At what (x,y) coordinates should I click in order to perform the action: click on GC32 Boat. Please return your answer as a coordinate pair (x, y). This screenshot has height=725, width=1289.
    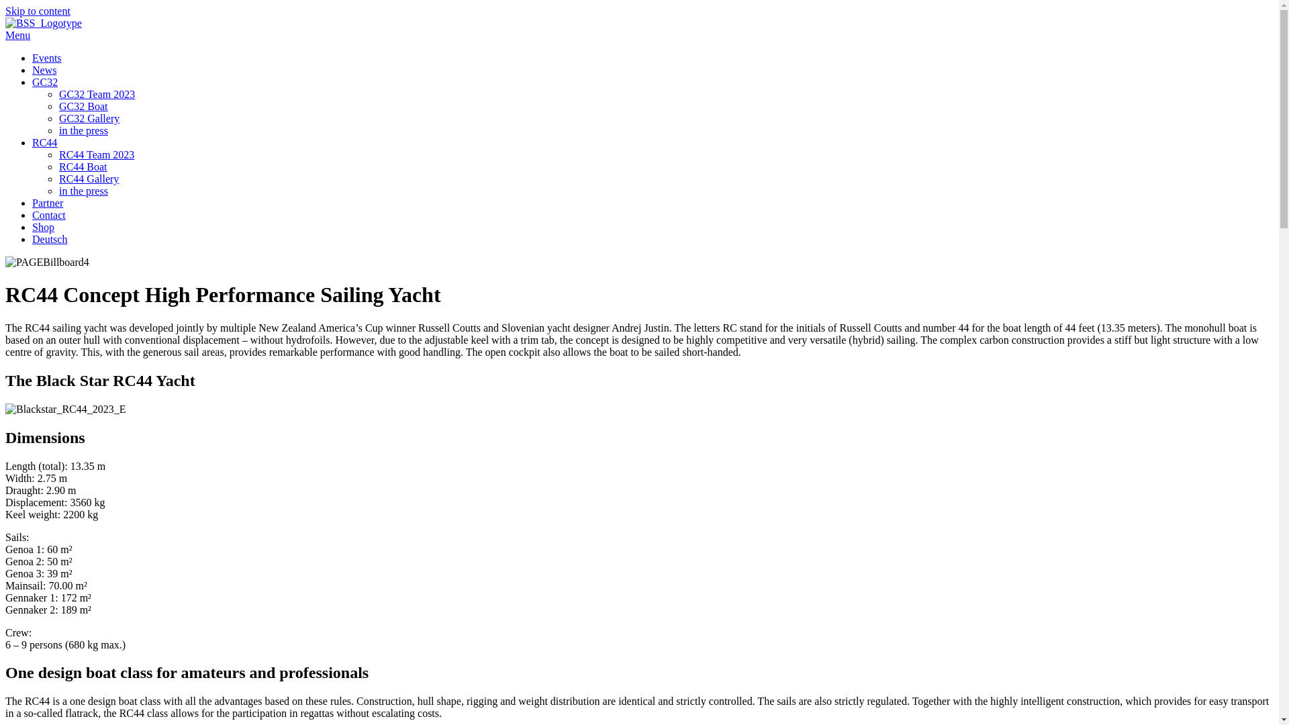
    Looking at the image, I should click on (83, 106).